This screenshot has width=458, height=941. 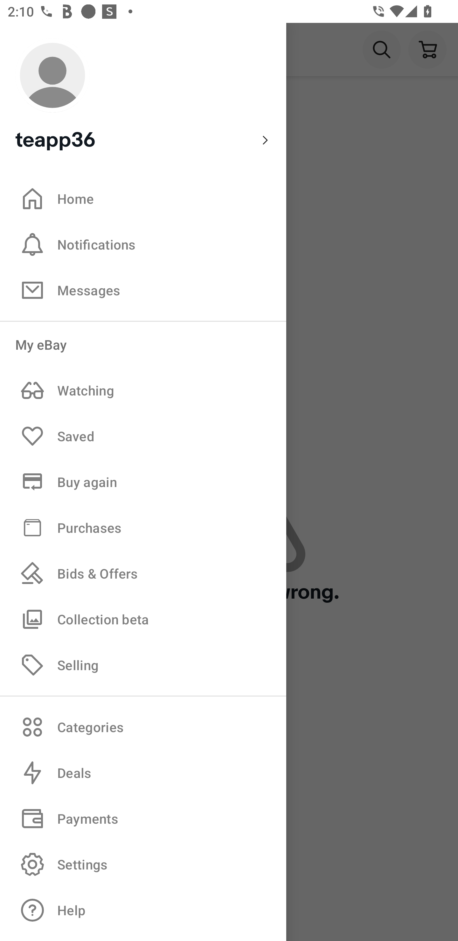 I want to click on Messages, so click(x=143, y=290).